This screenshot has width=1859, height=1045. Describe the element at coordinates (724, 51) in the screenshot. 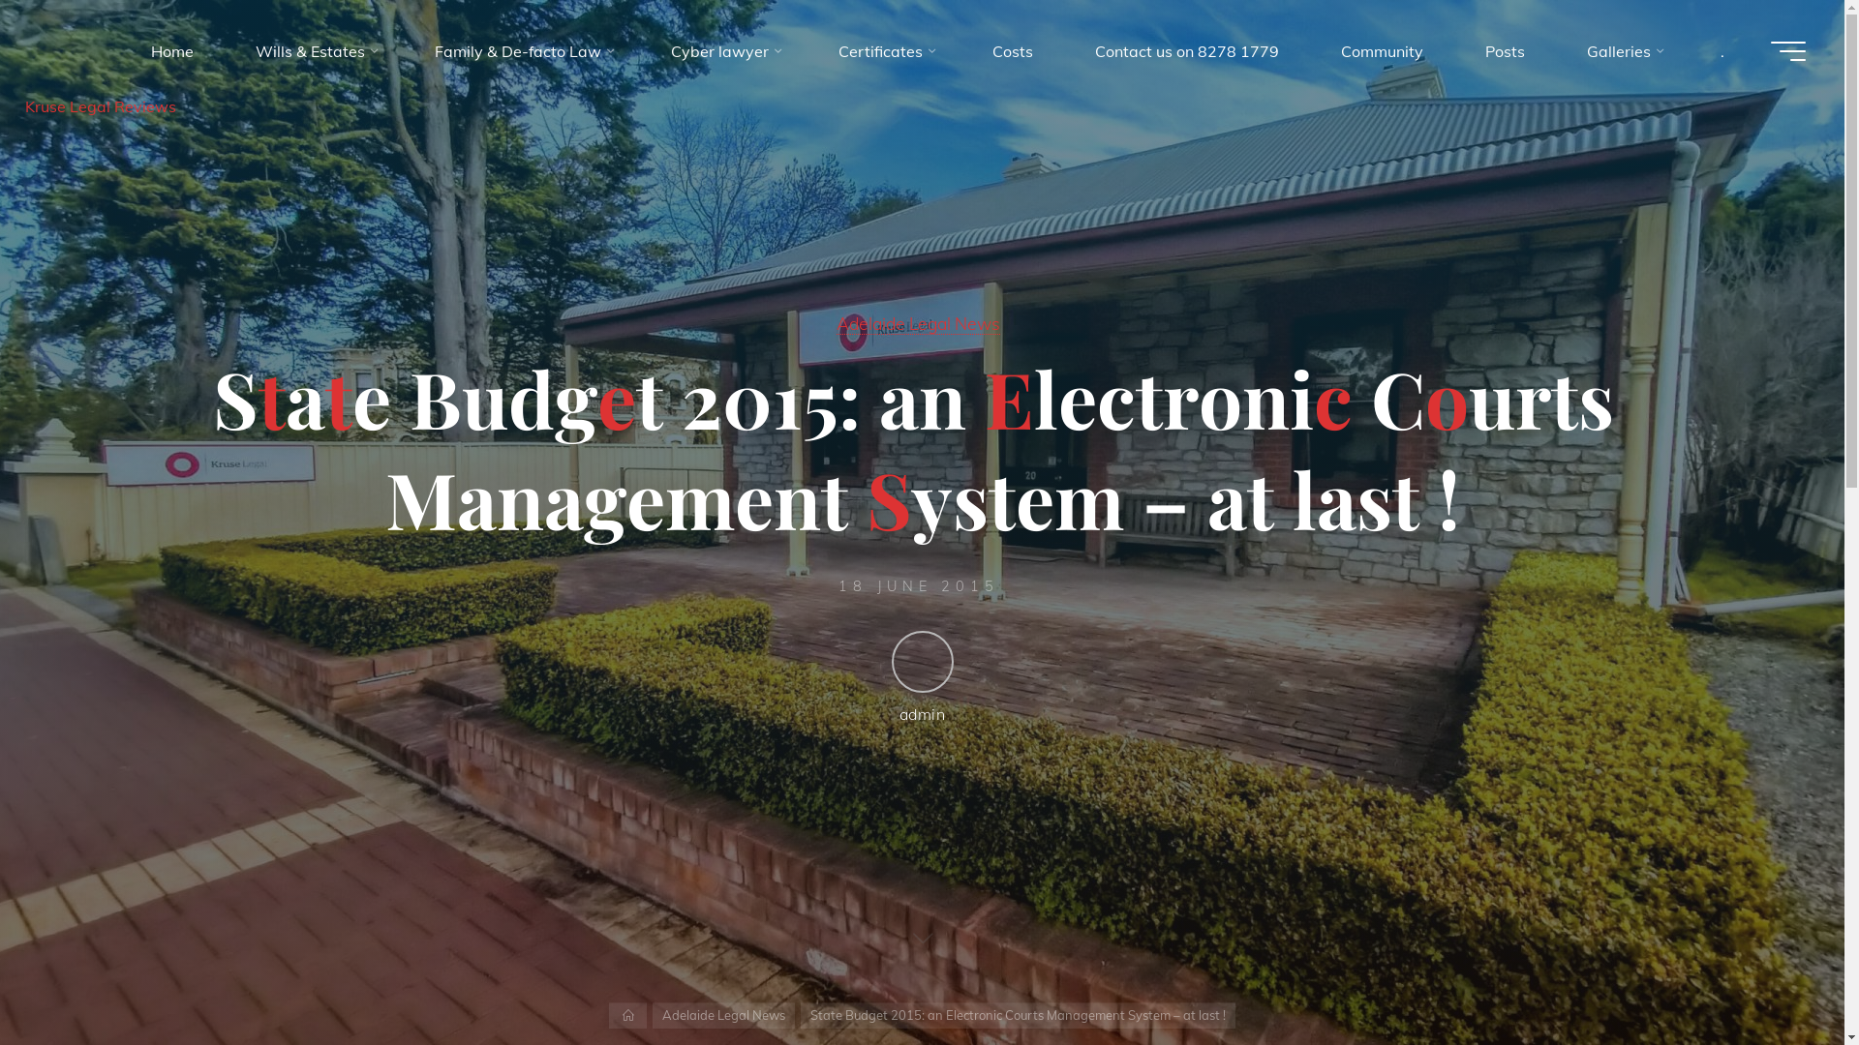

I see `Cyber lawyer` at that location.